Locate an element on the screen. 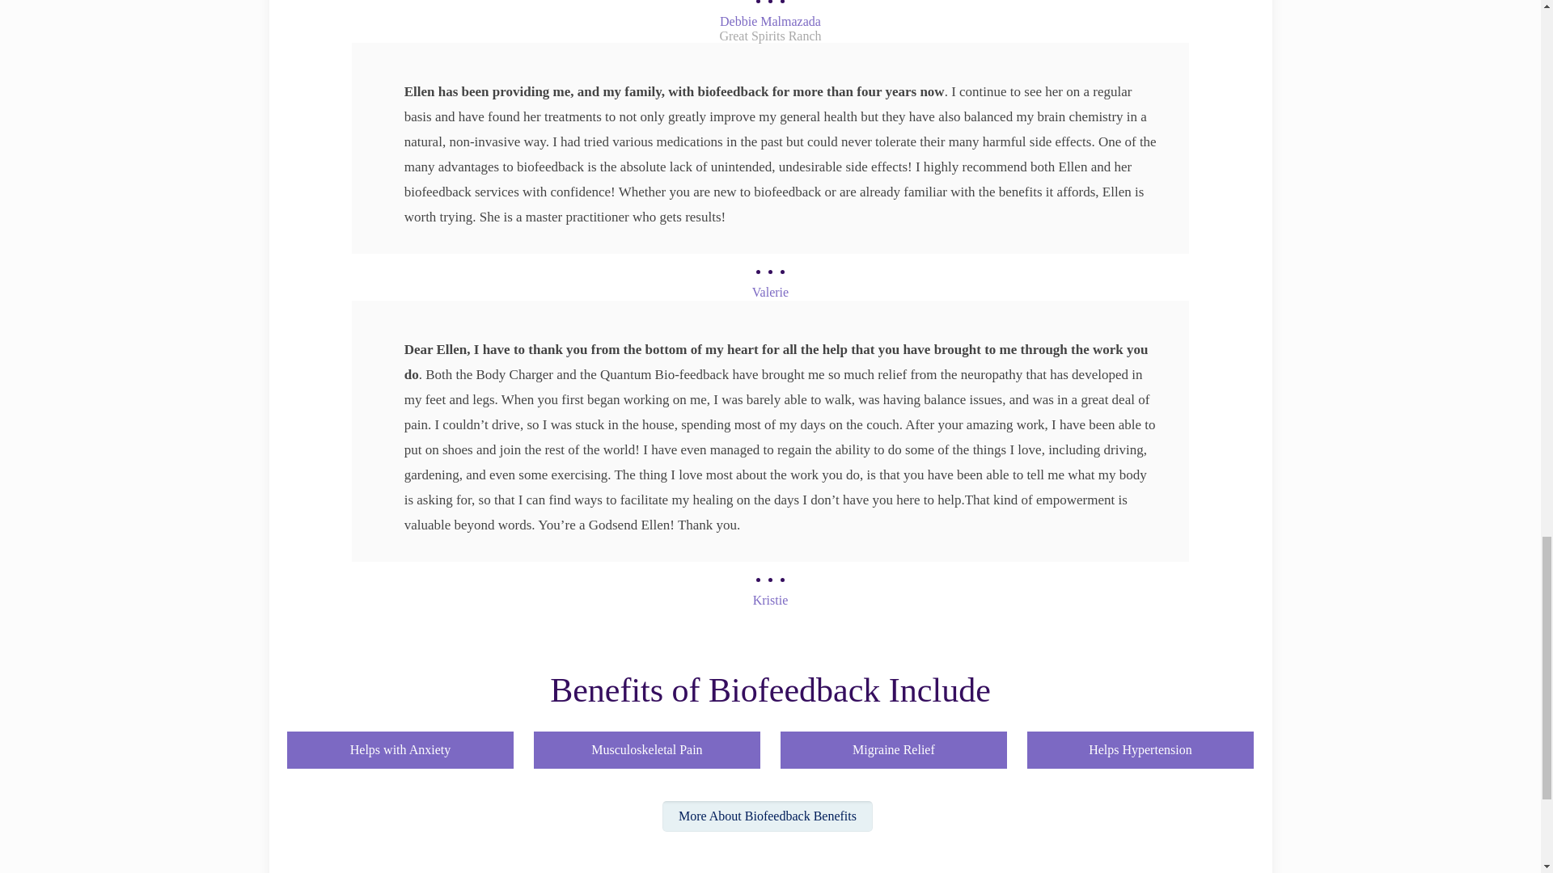 Image resolution: width=1553 pixels, height=873 pixels. Helps with Anxiety is located at coordinates (400, 748).